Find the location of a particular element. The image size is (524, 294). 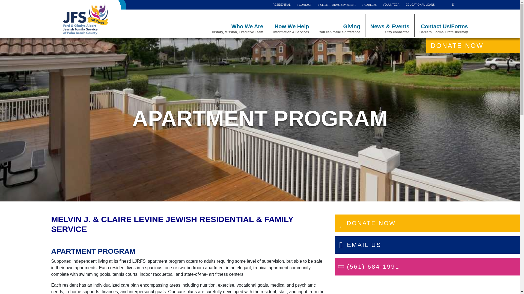

Contact is located at coordinates (282, 5).